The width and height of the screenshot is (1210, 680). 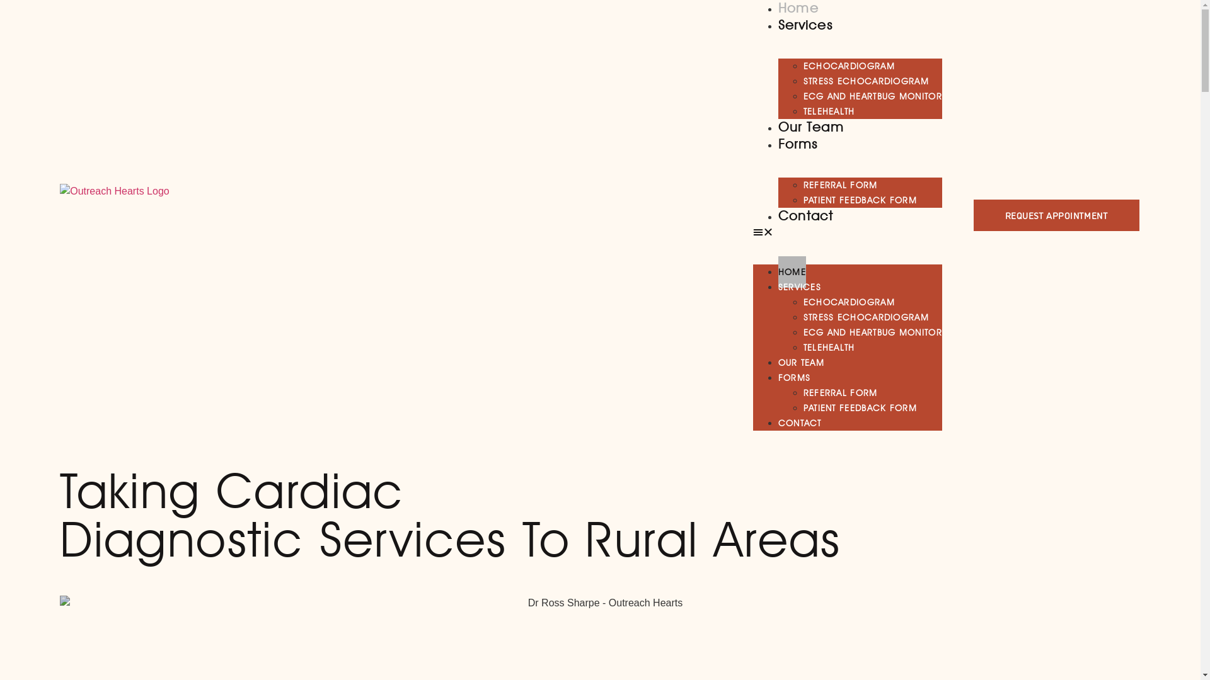 I want to click on ECHOCARDIOGRAM, so click(x=850, y=302).